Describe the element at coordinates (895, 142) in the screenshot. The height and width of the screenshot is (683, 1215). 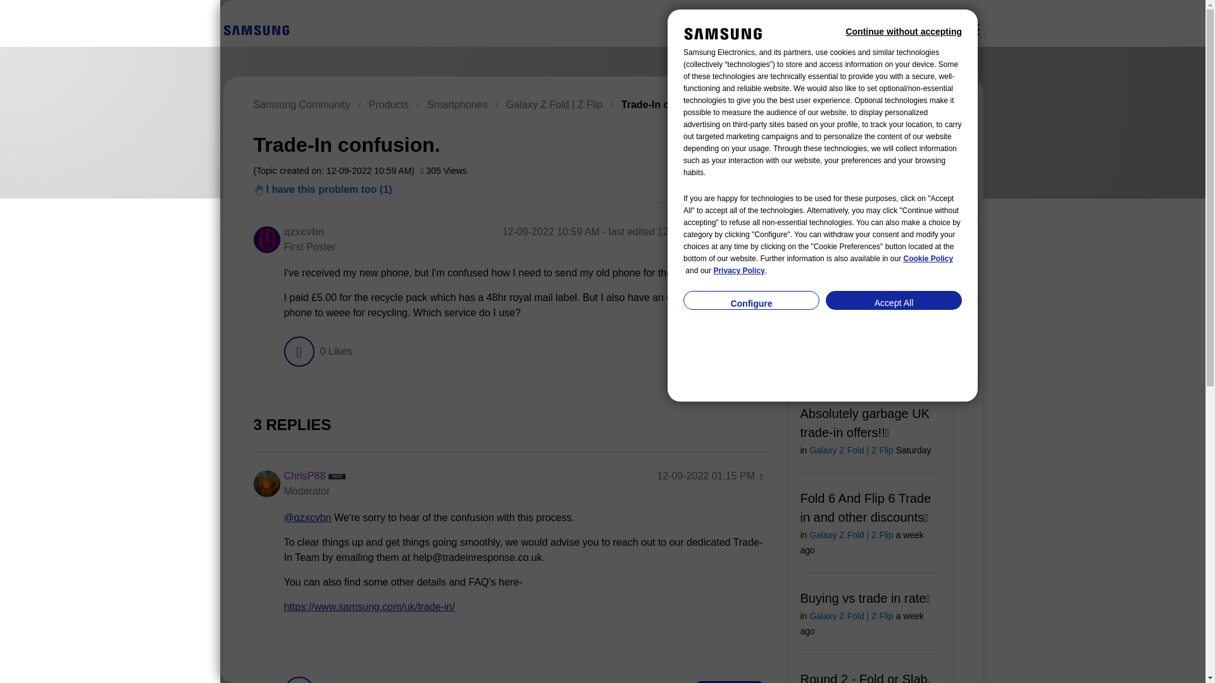
I see `Topic Options` at that location.